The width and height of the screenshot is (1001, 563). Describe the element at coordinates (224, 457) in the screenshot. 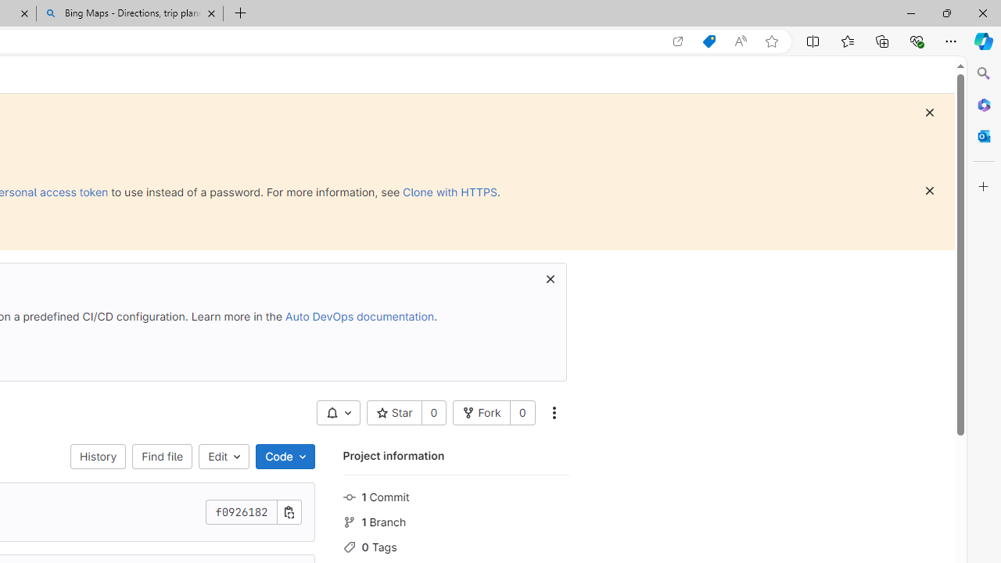

I see `Edit` at that location.